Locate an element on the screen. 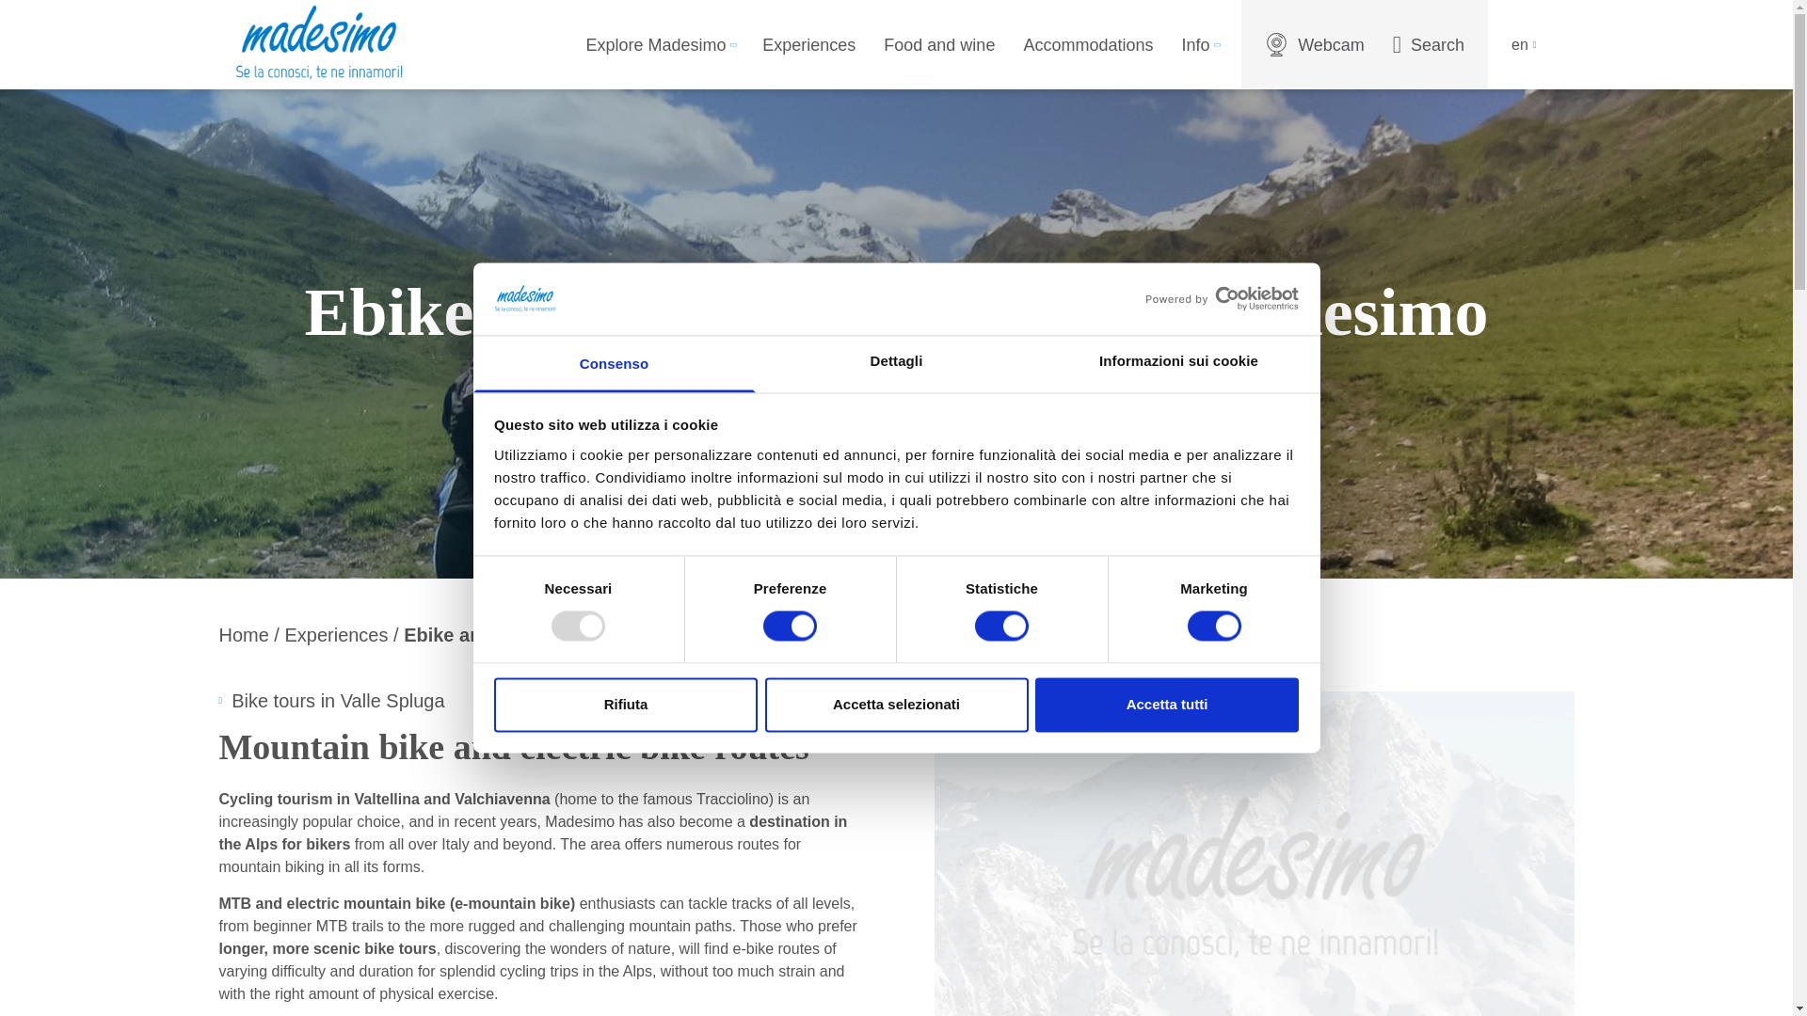  Consenso is located at coordinates (614, 363).